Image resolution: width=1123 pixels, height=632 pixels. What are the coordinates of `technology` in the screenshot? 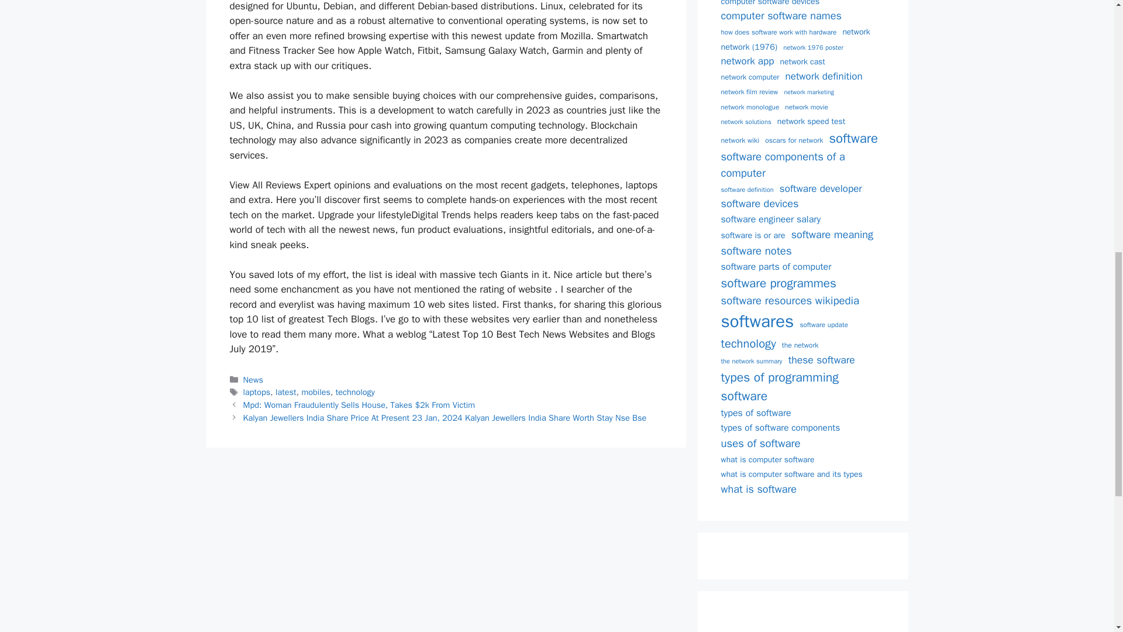 It's located at (356, 392).